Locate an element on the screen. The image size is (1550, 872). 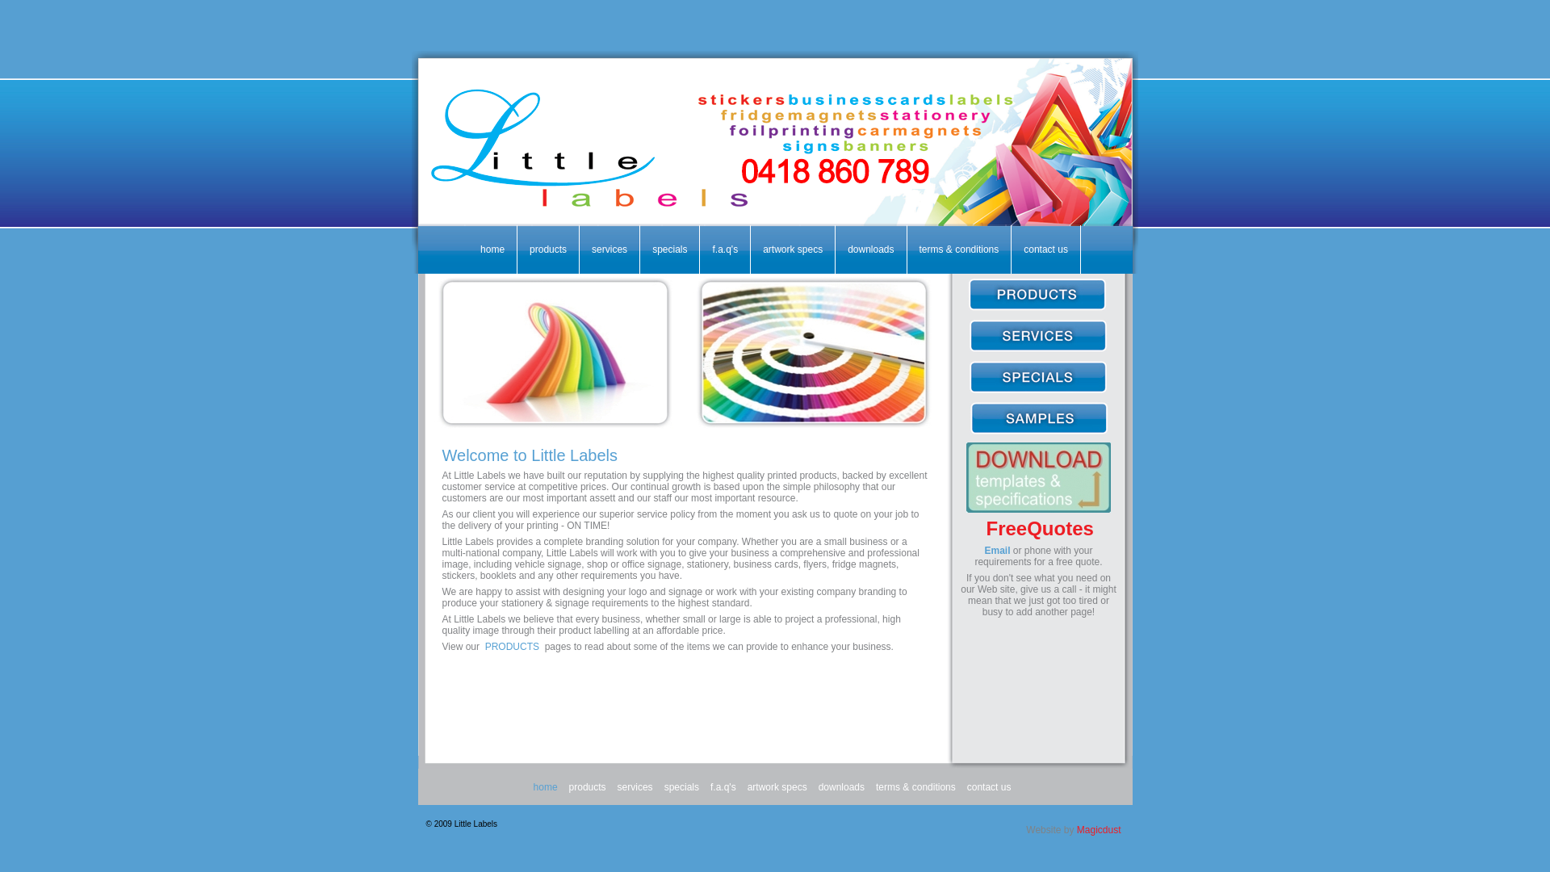
f.a.q's is located at coordinates (723, 787).